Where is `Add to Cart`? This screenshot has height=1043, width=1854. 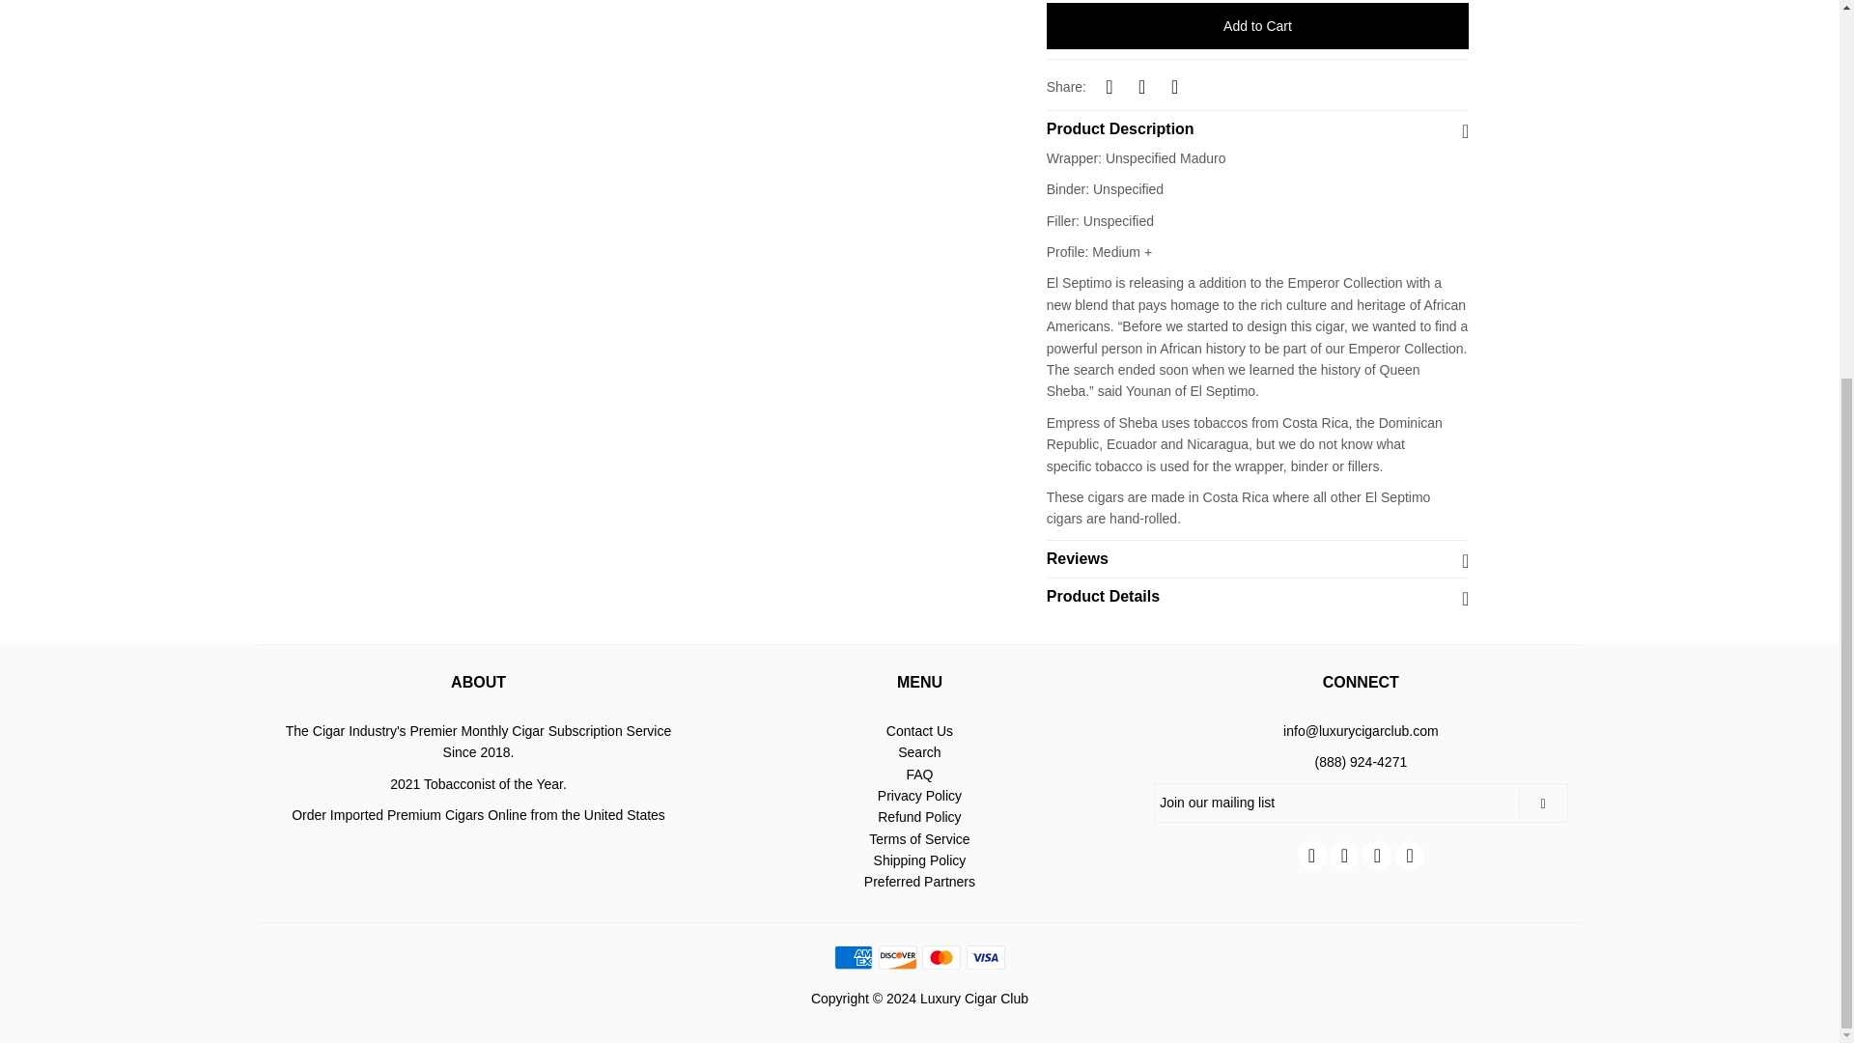
Add to Cart is located at coordinates (1258, 25).